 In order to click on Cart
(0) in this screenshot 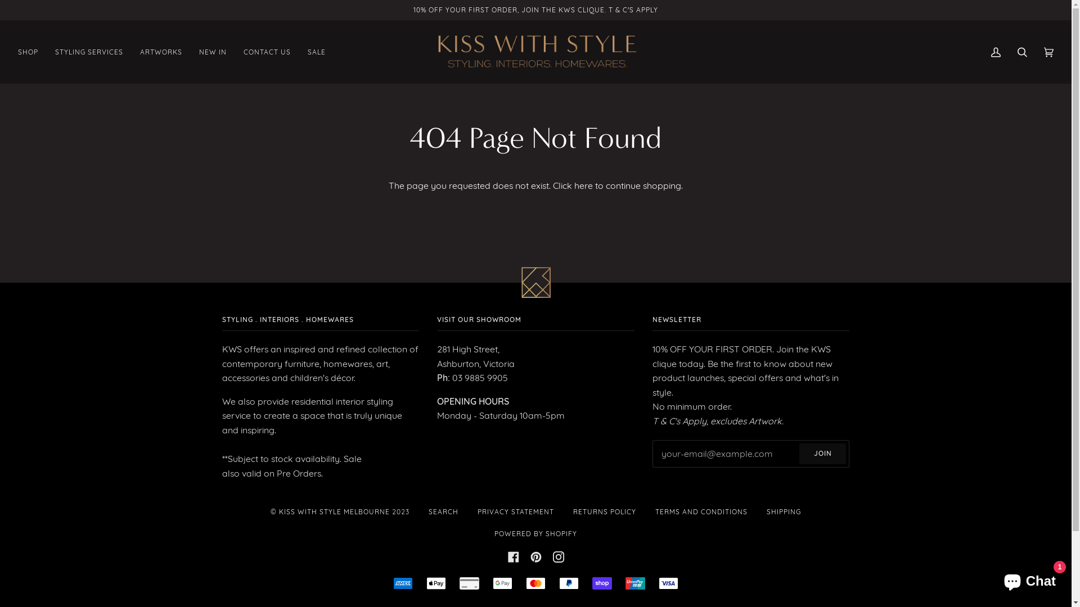, I will do `click(1048, 52)`.